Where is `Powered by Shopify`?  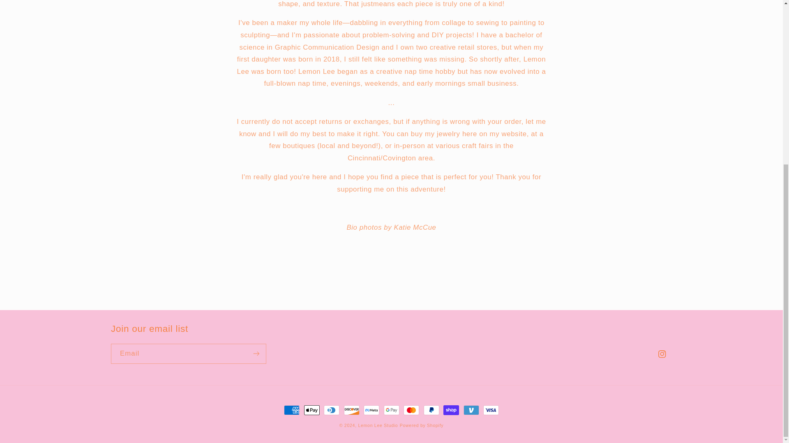 Powered by Shopify is located at coordinates (422, 425).